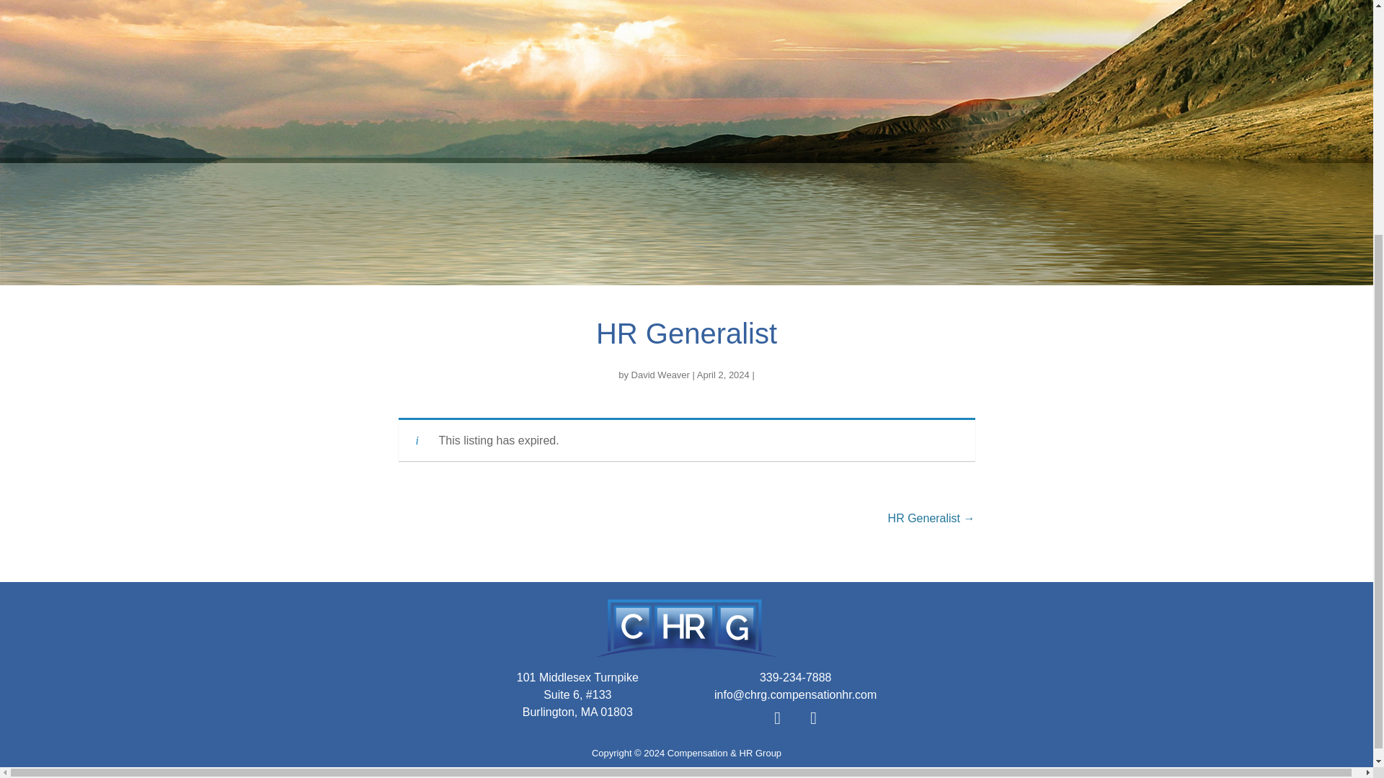 The image size is (1384, 778). I want to click on April 2, 2024, so click(724, 375).